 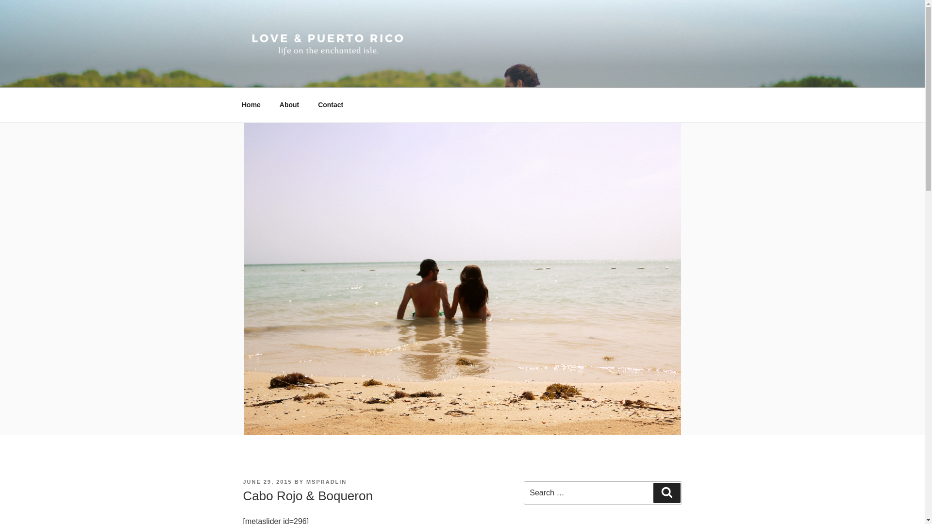 What do you see at coordinates (251, 105) in the screenshot?
I see `Home` at bounding box center [251, 105].